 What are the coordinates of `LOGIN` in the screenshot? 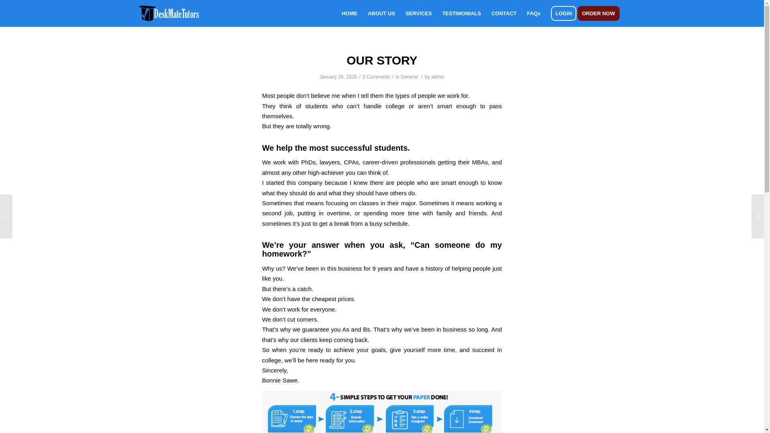 It's located at (563, 13).